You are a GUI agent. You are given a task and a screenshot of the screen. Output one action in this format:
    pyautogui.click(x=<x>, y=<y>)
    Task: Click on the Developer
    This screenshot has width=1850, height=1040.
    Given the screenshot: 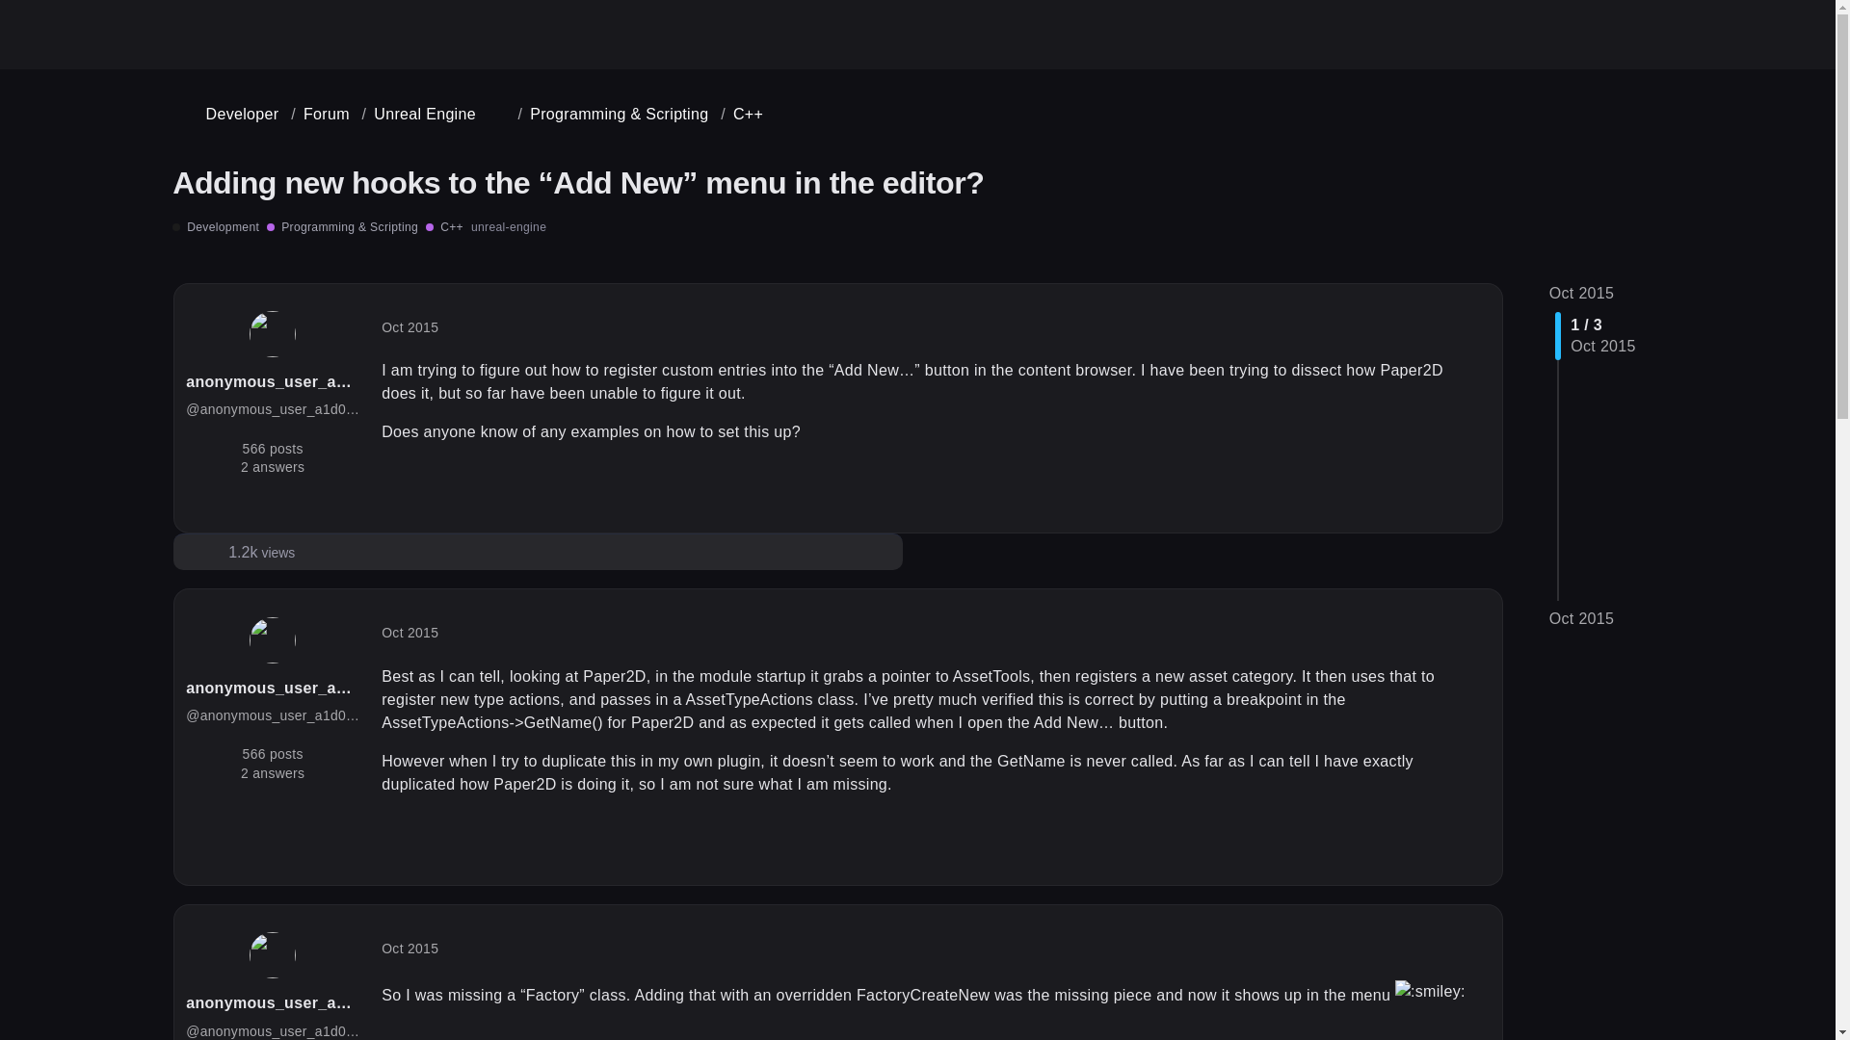 What is the action you would take?
    pyautogui.click(x=227, y=114)
    